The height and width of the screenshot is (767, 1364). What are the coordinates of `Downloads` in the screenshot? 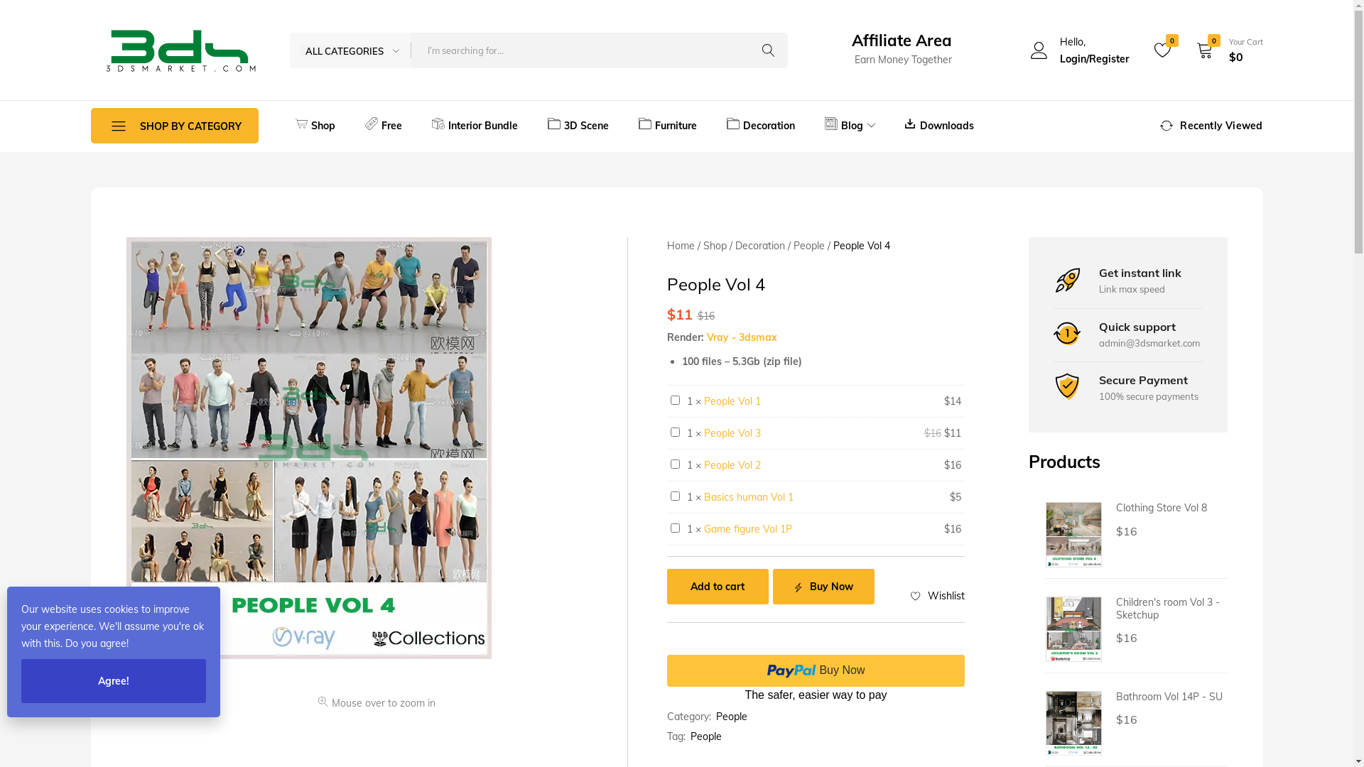 It's located at (938, 126).